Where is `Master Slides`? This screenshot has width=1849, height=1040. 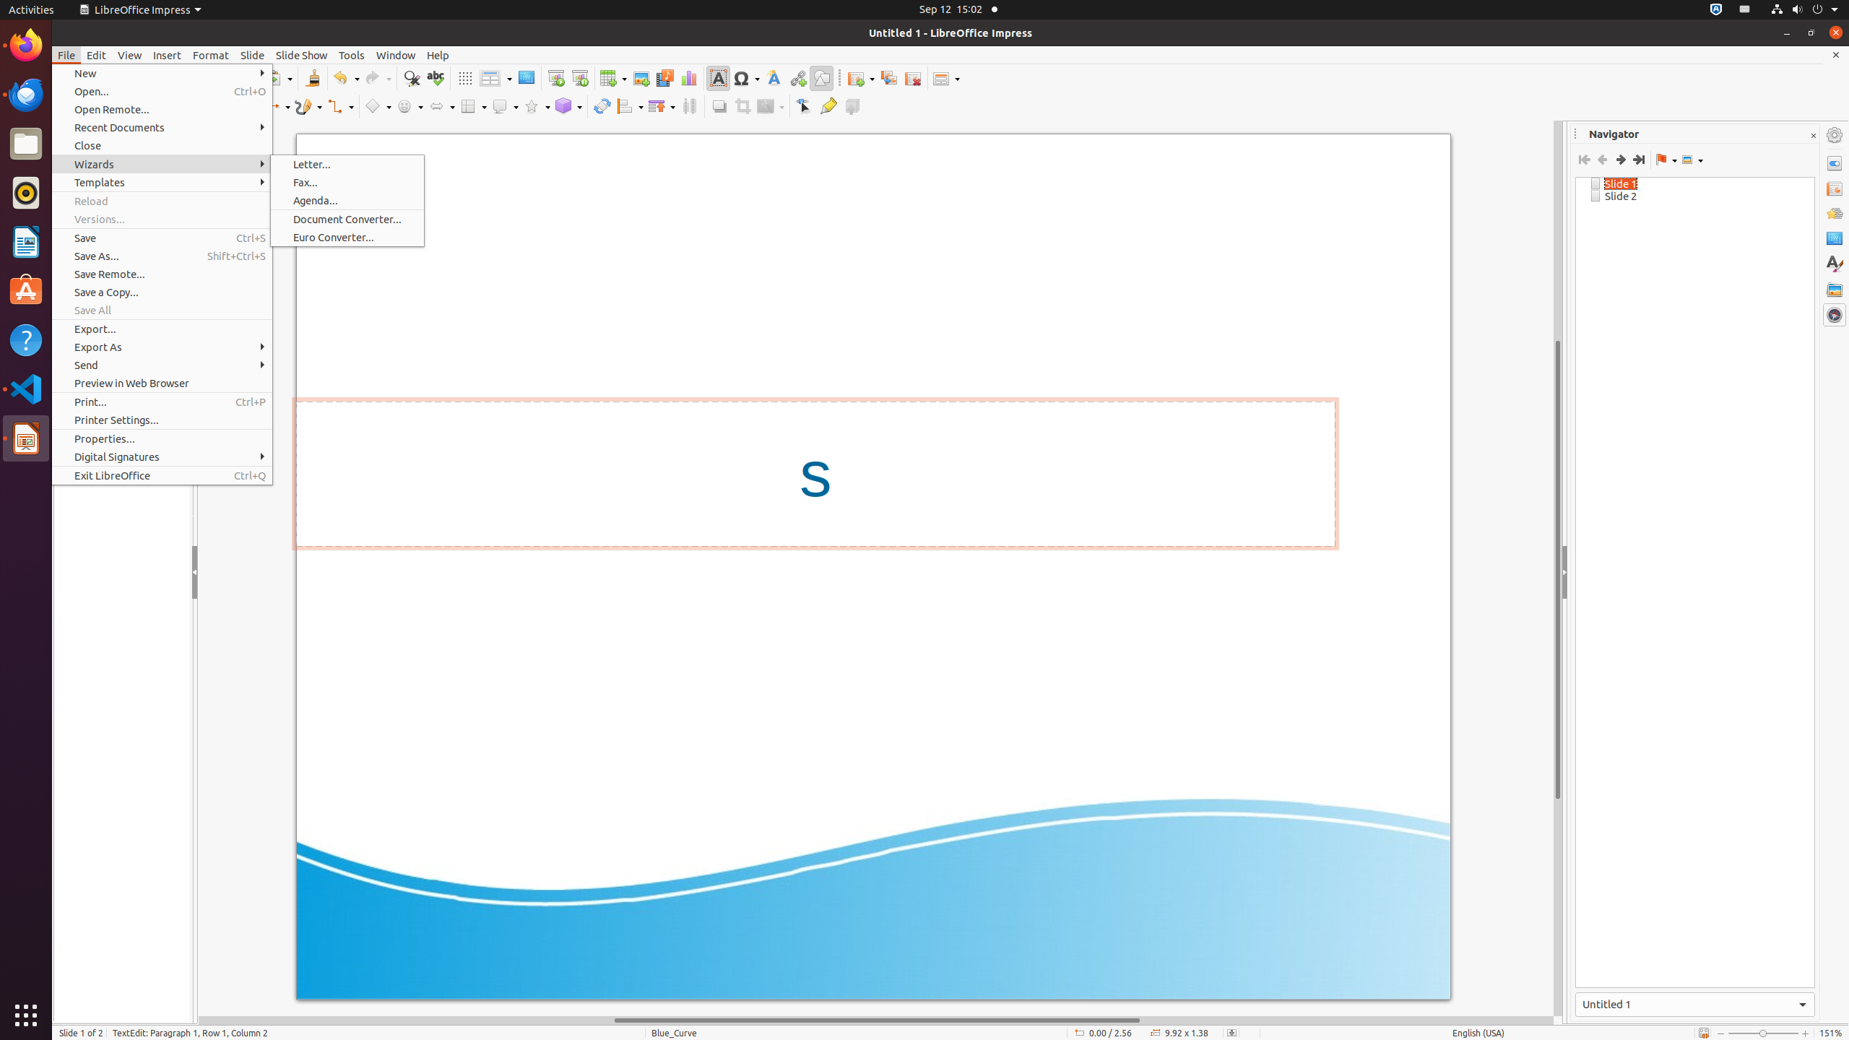
Master Slides is located at coordinates (1835, 239).